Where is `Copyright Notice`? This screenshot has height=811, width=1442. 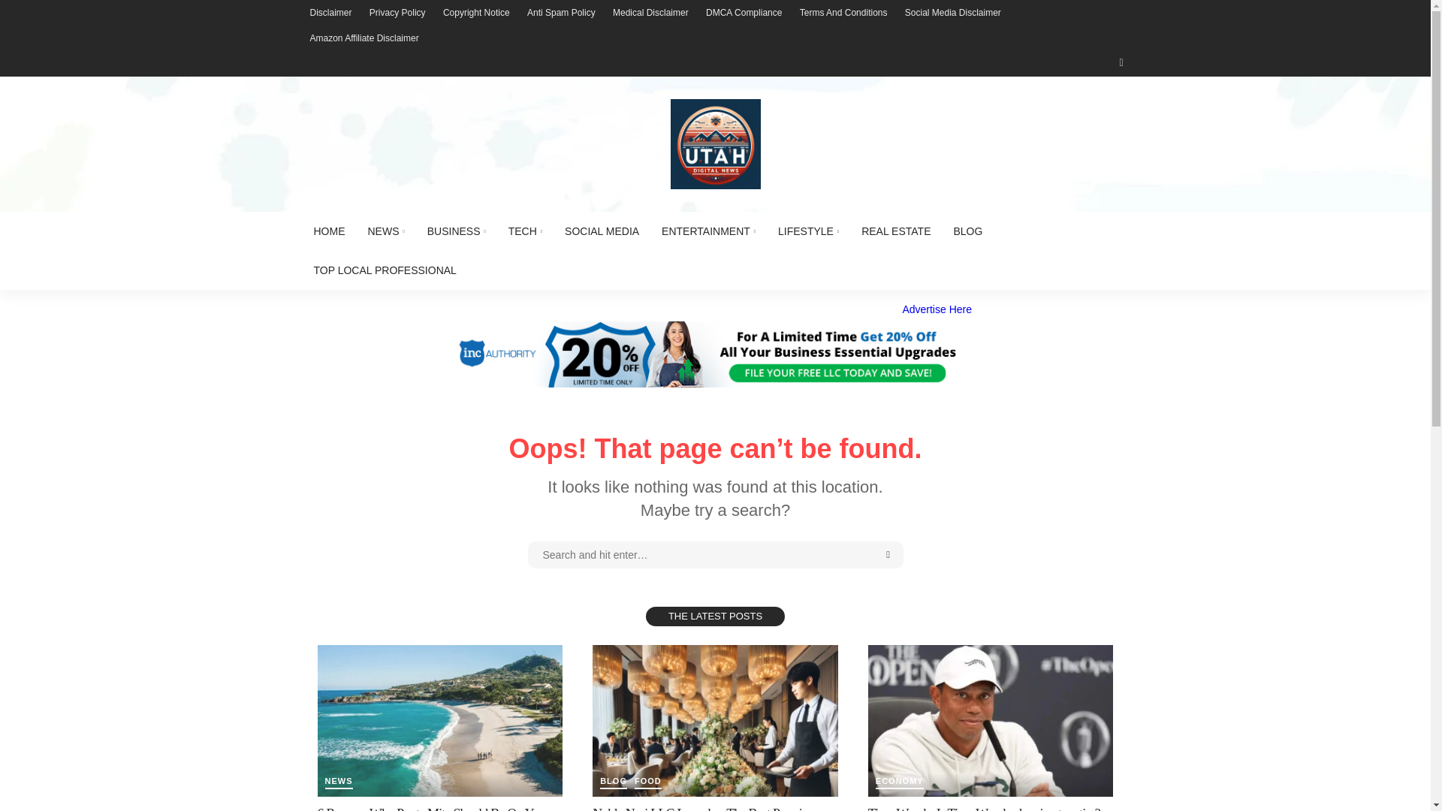
Copyright Notice is located at coordinates (476, 12).